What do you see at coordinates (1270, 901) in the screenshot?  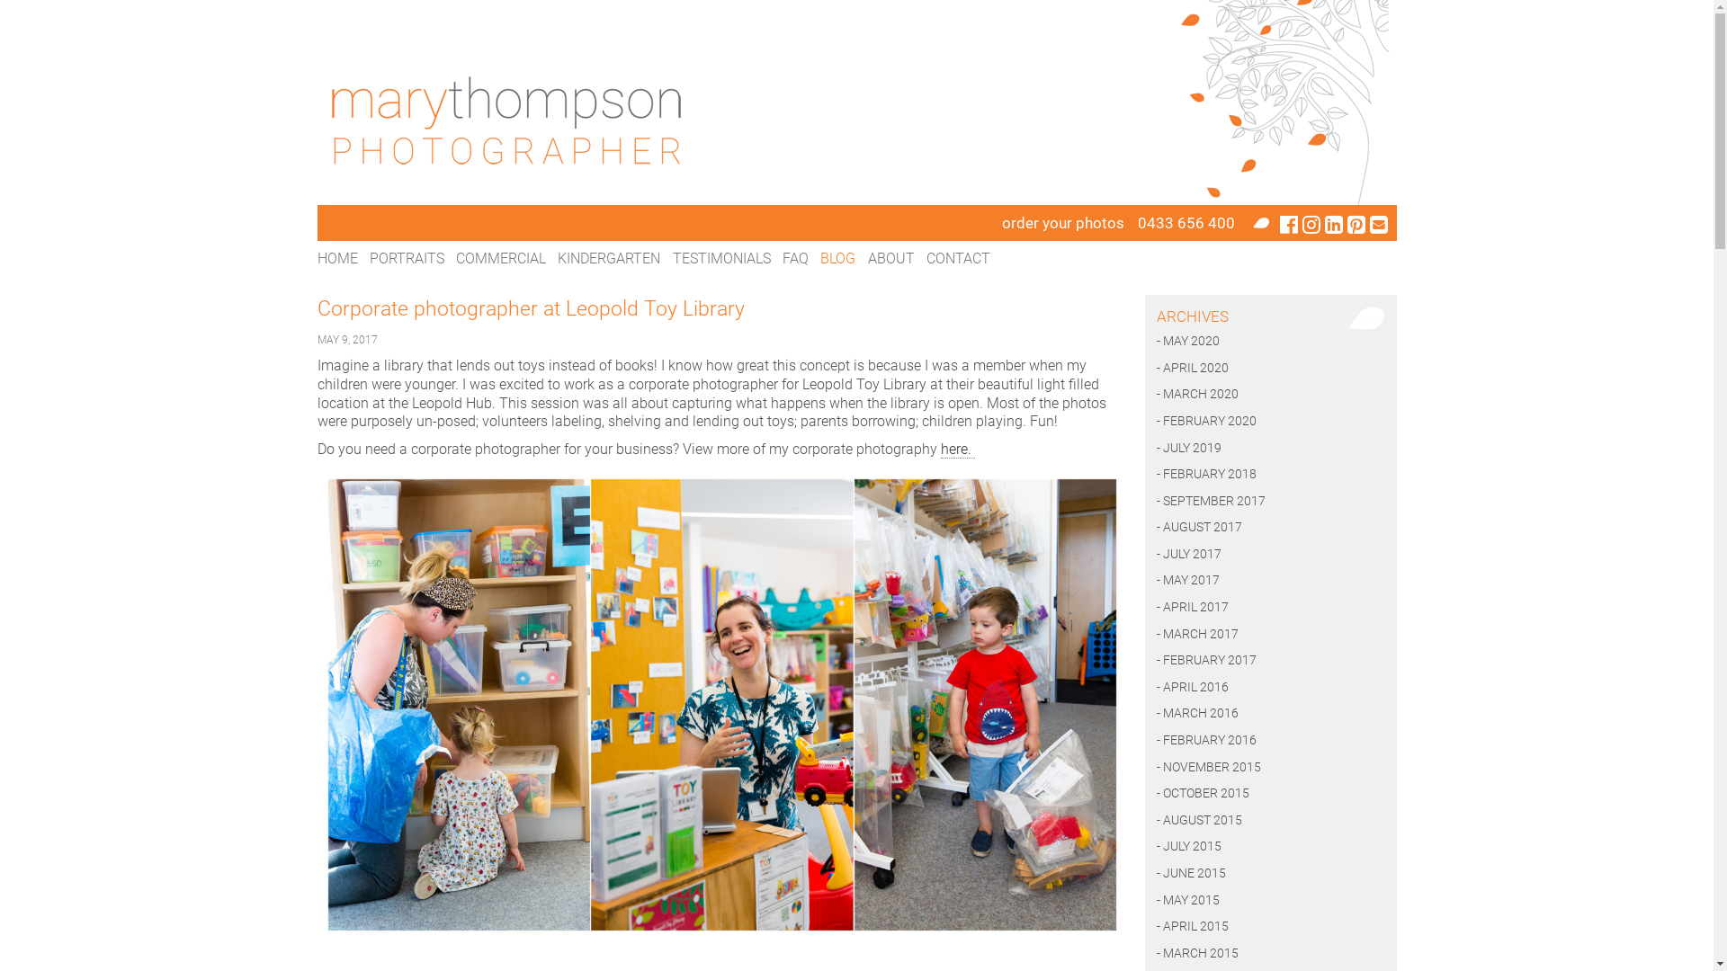 I see `MAY 2015` at bounding box center [1270, 901].